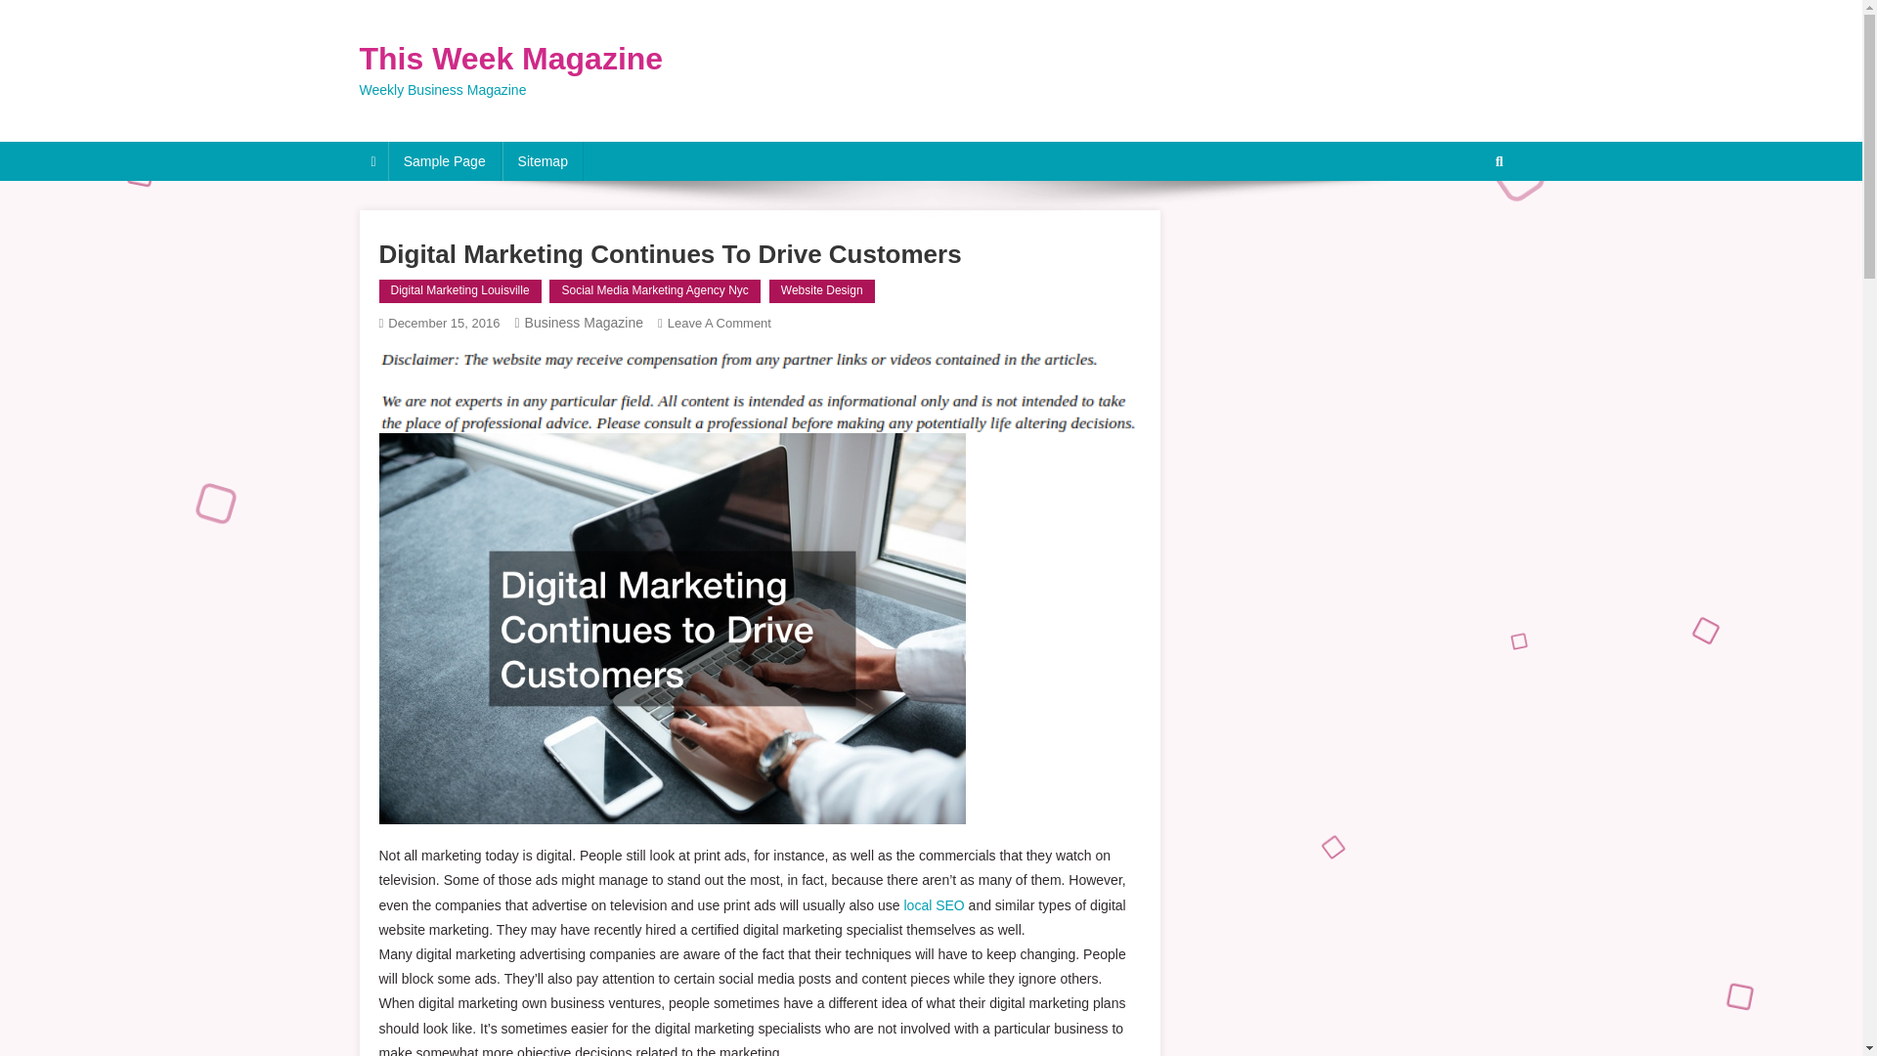 The width and height of the screenshot is (1877, 1056). What do you see at coordinates (444, 323) in the screenshot?
I see `December 15, 2016` at bounding box center [444, 323].